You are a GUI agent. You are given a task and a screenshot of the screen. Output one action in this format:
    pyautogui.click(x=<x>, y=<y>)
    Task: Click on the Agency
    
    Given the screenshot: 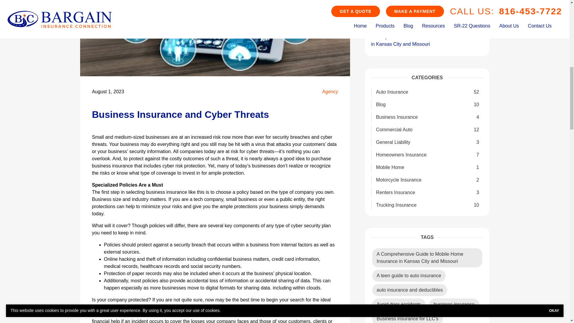 What is the action you would take?
    pyautogui.click(x=330, y=92)
    